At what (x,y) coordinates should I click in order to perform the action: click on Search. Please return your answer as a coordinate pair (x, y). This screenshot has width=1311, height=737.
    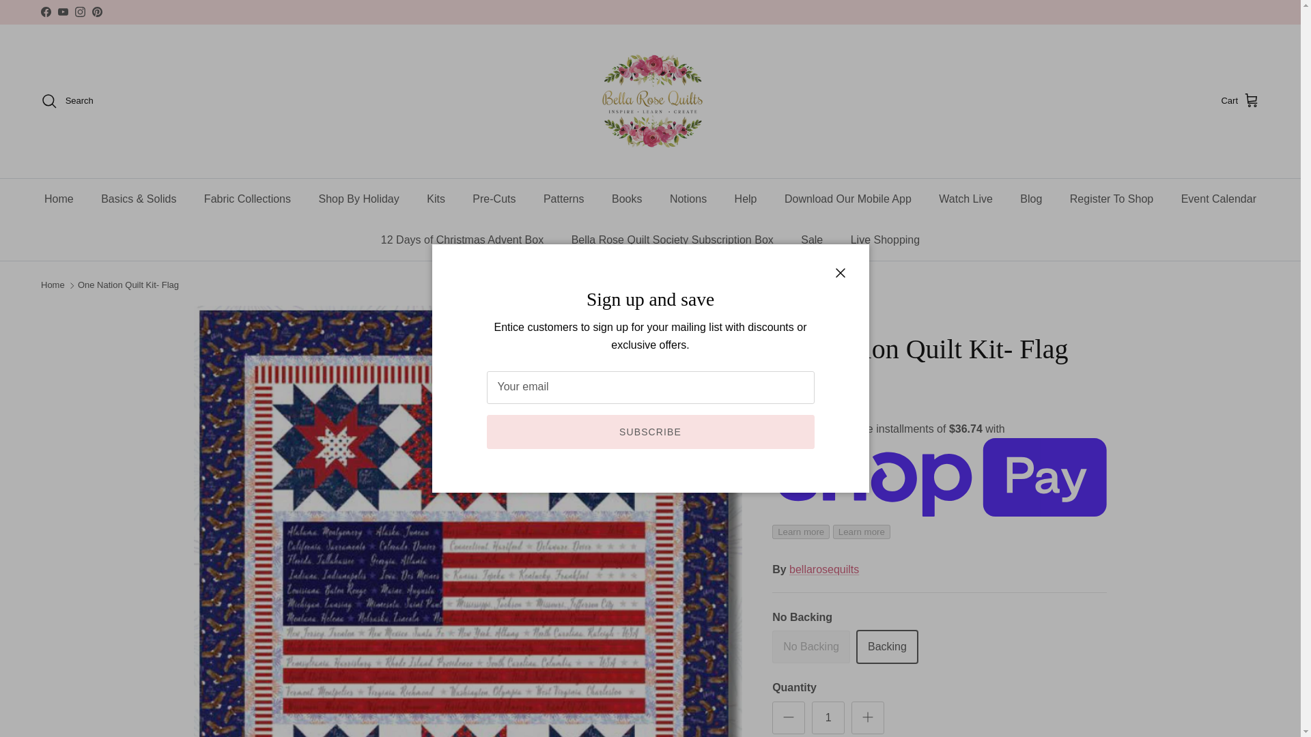
    Looking at the image, I should click on (67, 101).